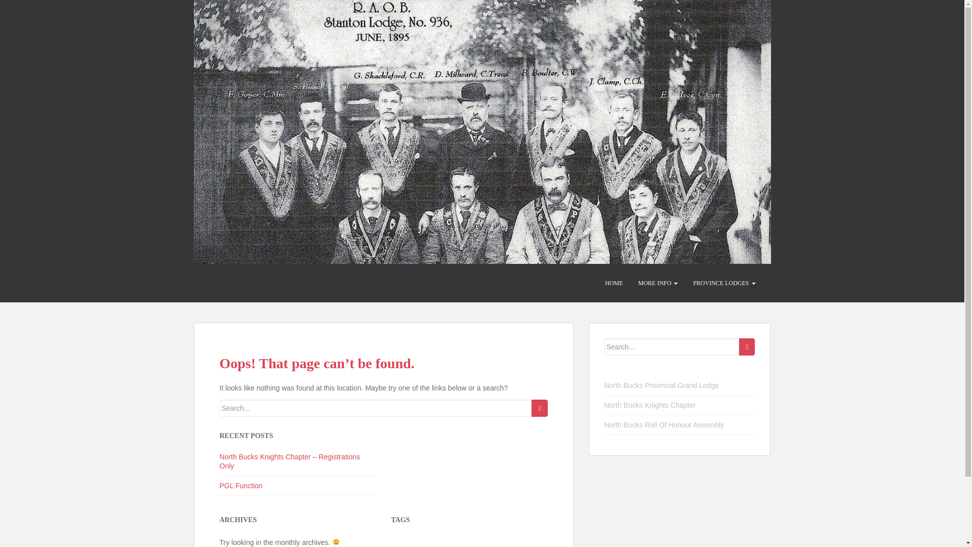  What do you see at coordinates (650, 405) in the screenshot?
I see `North Bucks Knights Chapter` at bounding box center [650, 405].